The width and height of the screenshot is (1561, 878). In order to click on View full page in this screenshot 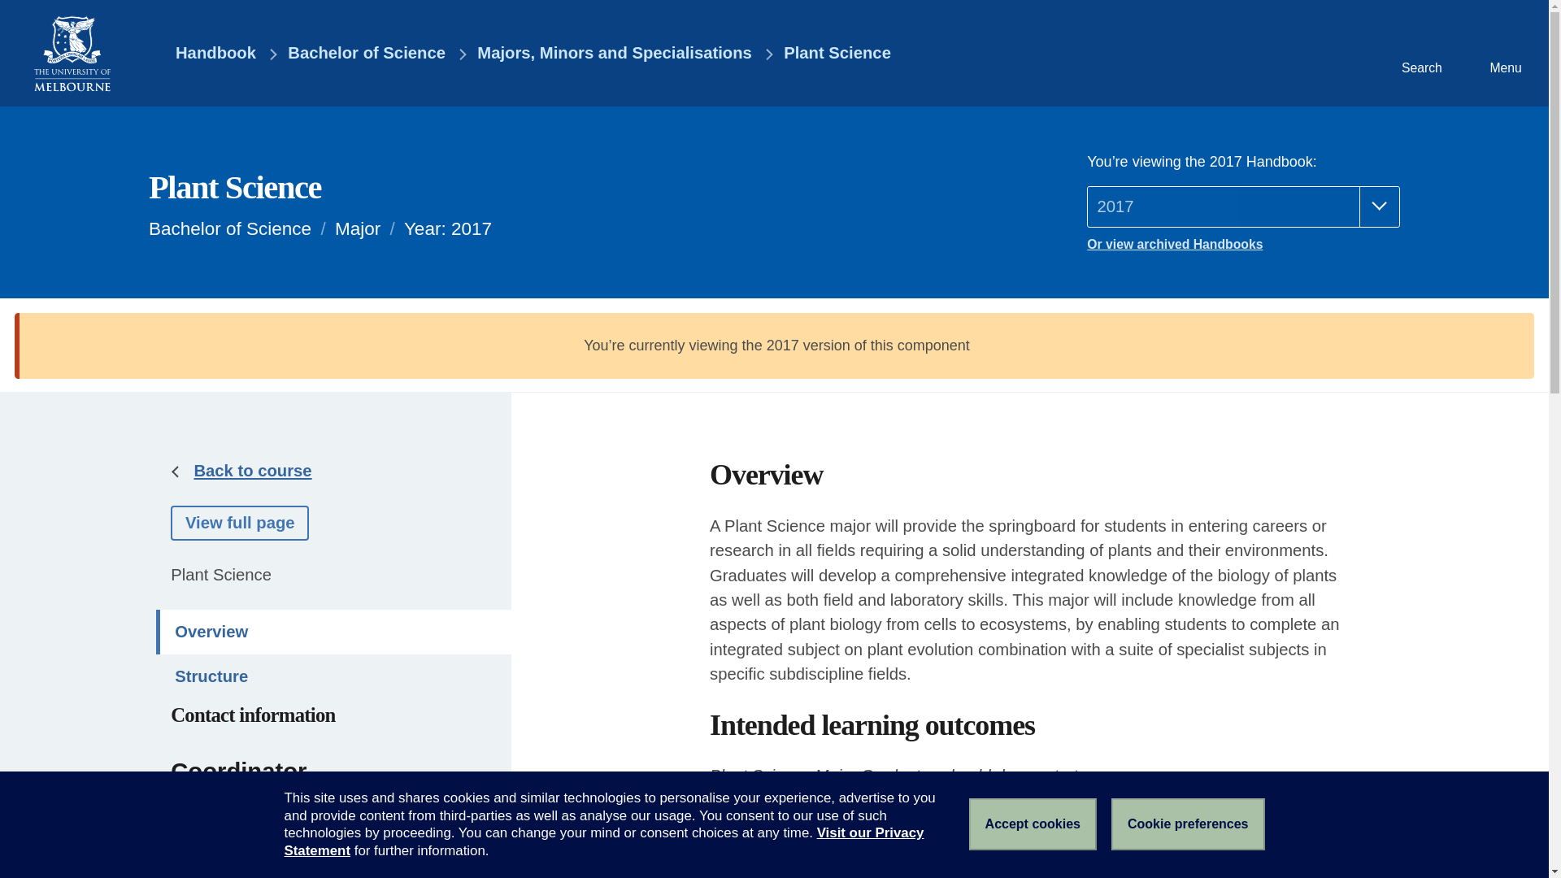, I will do `click(239, 524)`.